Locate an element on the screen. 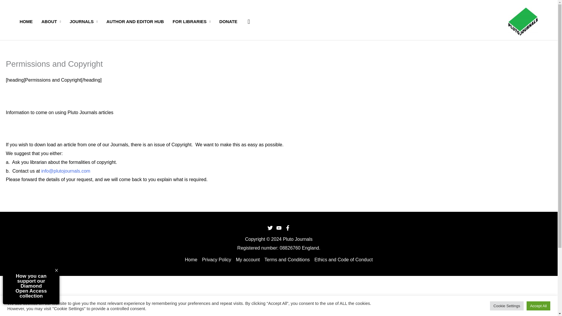 This screenshot has width=562, height=316. ABOUT is located at coordinates (51, 21).